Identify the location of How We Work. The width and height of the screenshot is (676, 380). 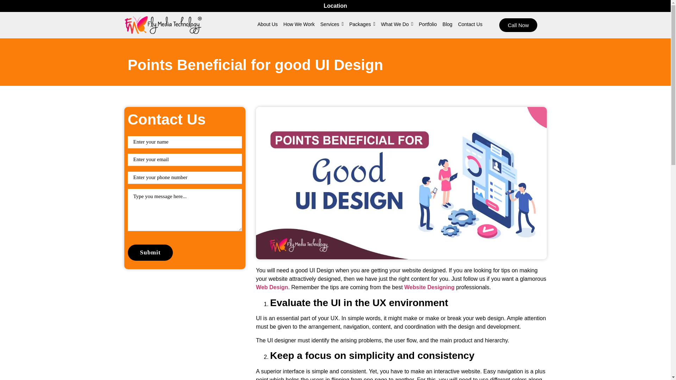
(299, 24).